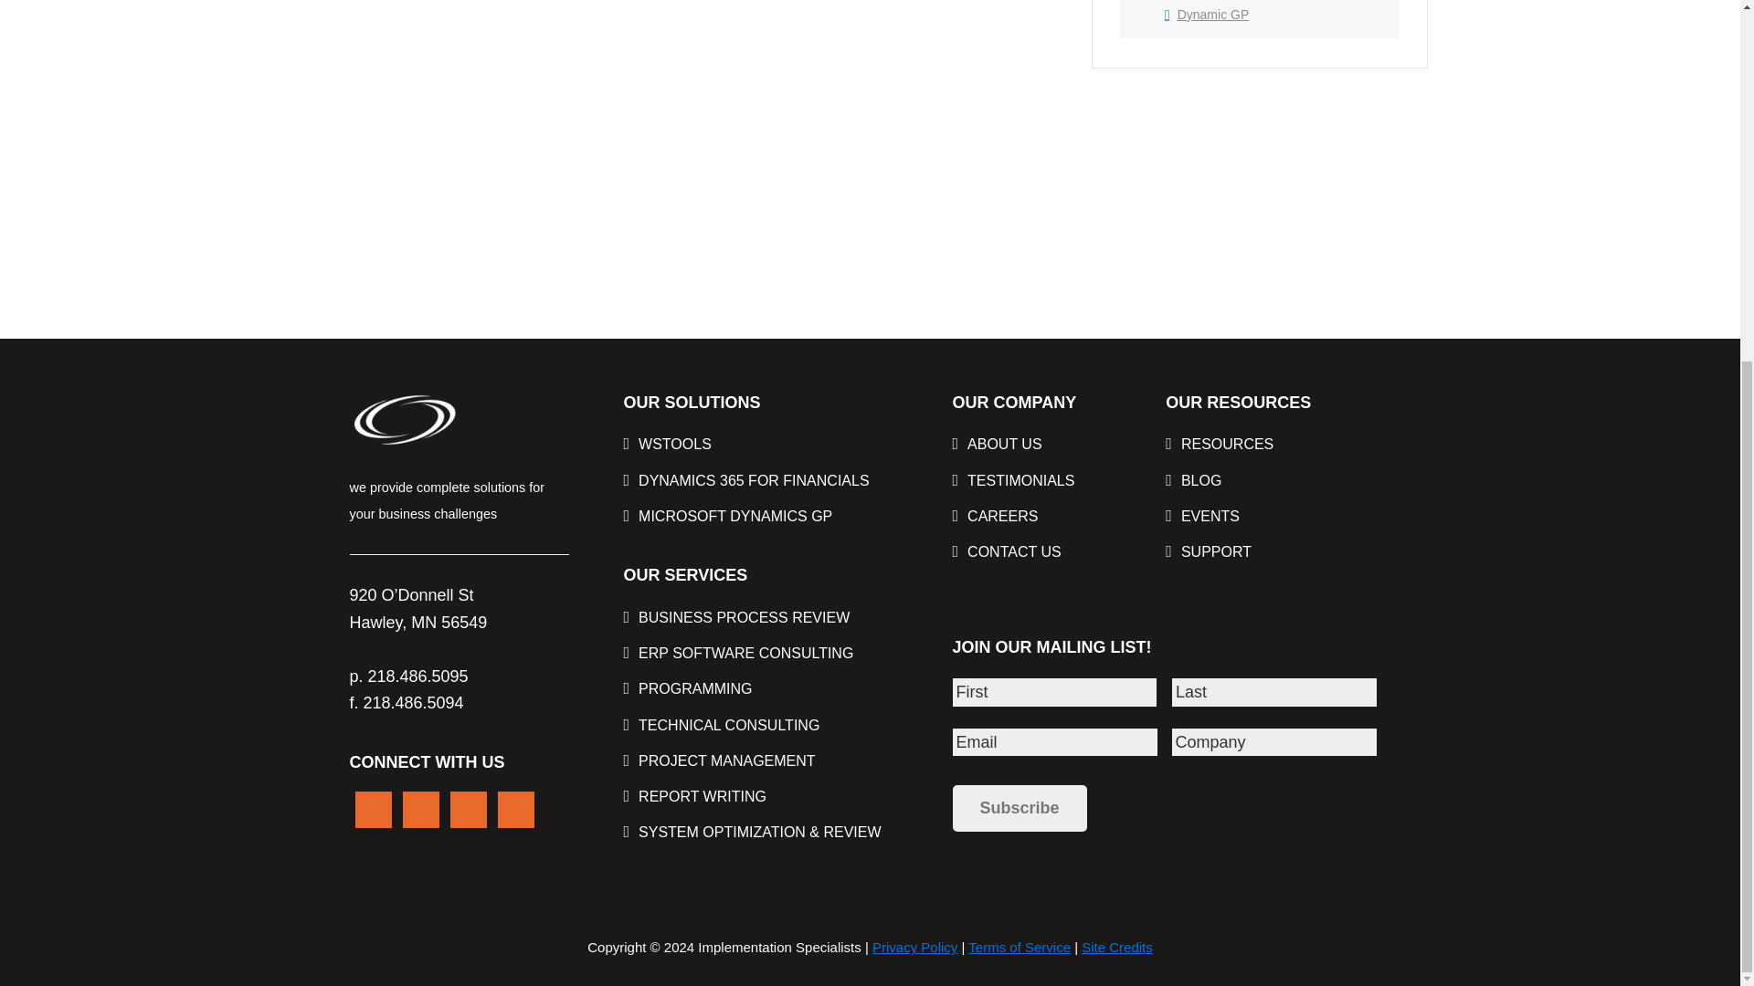 This screenshot has width=1754, height=986. I want to click on First look at the new Prospect Module, so click(592, 108).